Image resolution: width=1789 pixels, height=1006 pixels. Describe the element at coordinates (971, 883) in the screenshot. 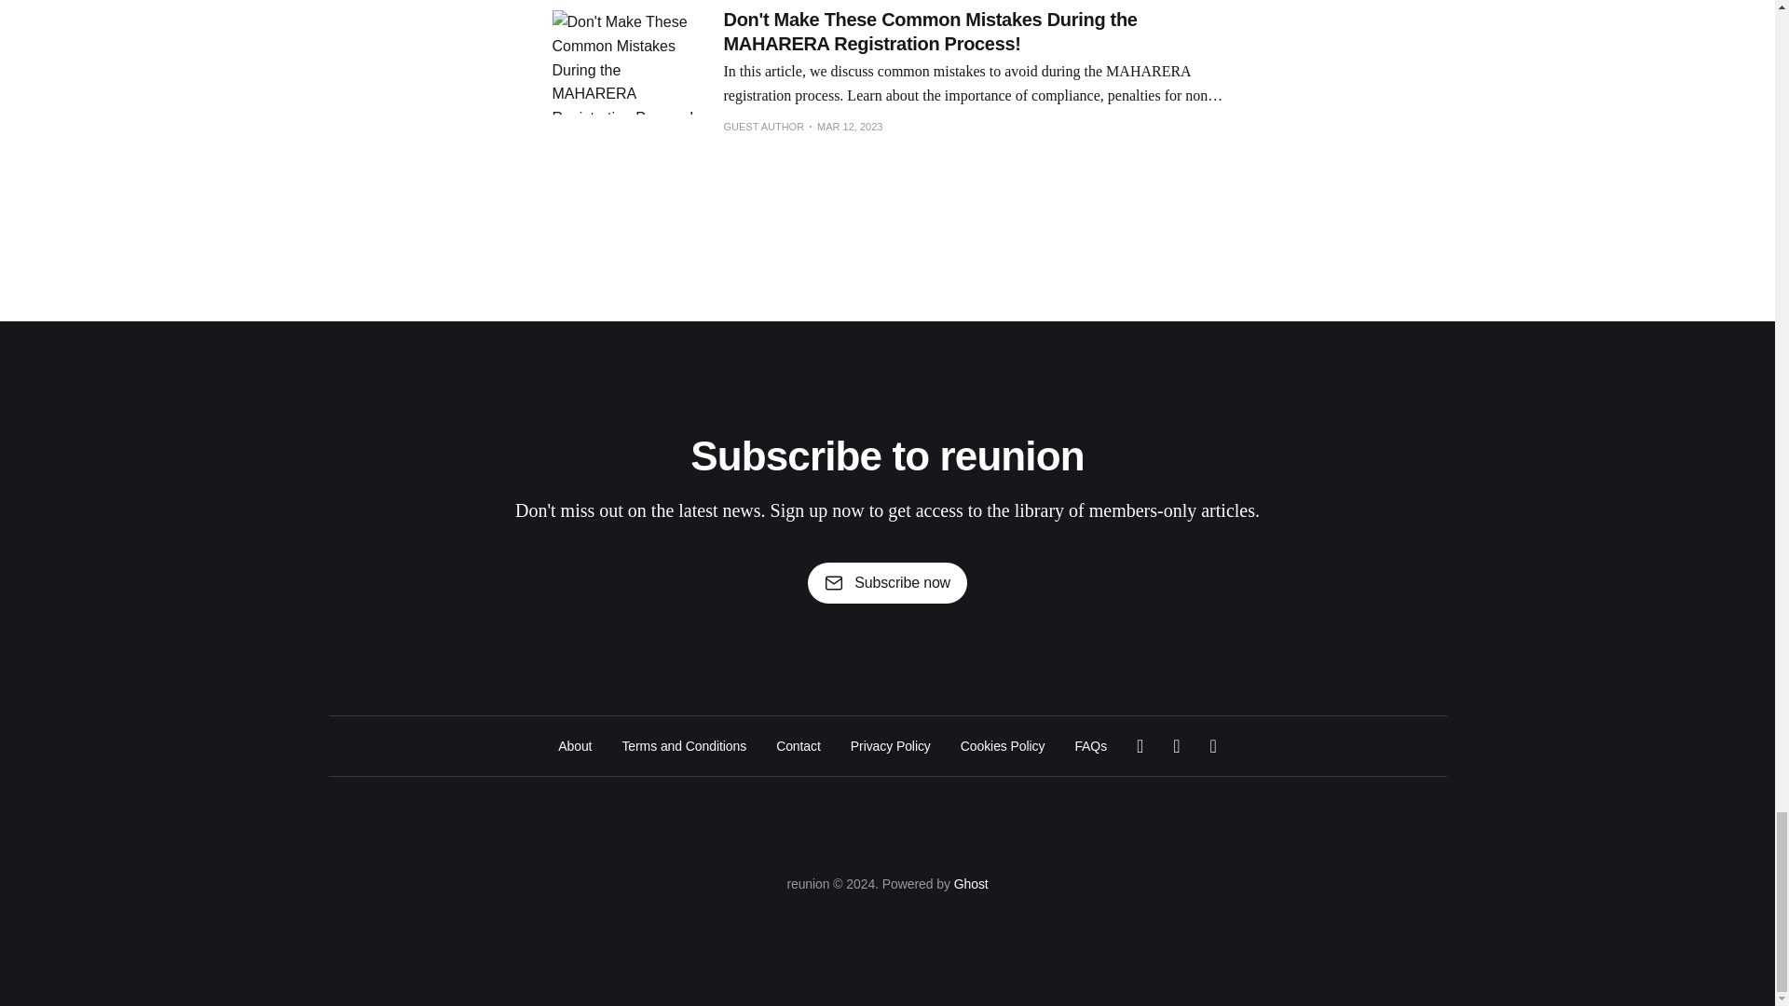

I see `Ghost` at that location.